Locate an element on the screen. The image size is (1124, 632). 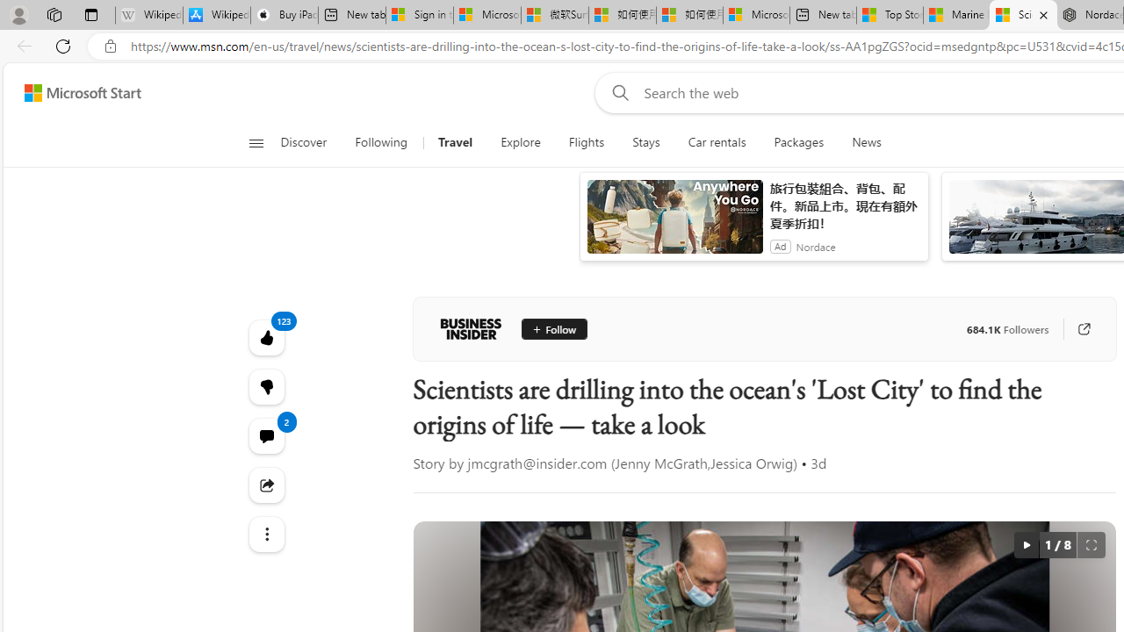
Packages is located at coordinates (799, 142).